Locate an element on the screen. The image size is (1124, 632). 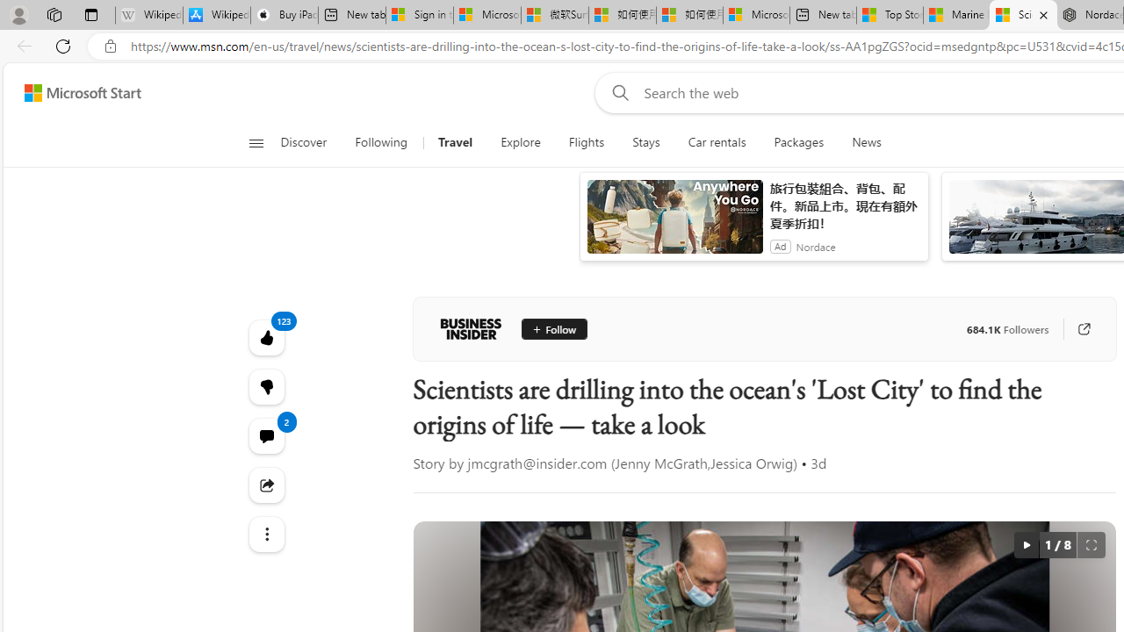
Packages is located at coordinates (799, 142).